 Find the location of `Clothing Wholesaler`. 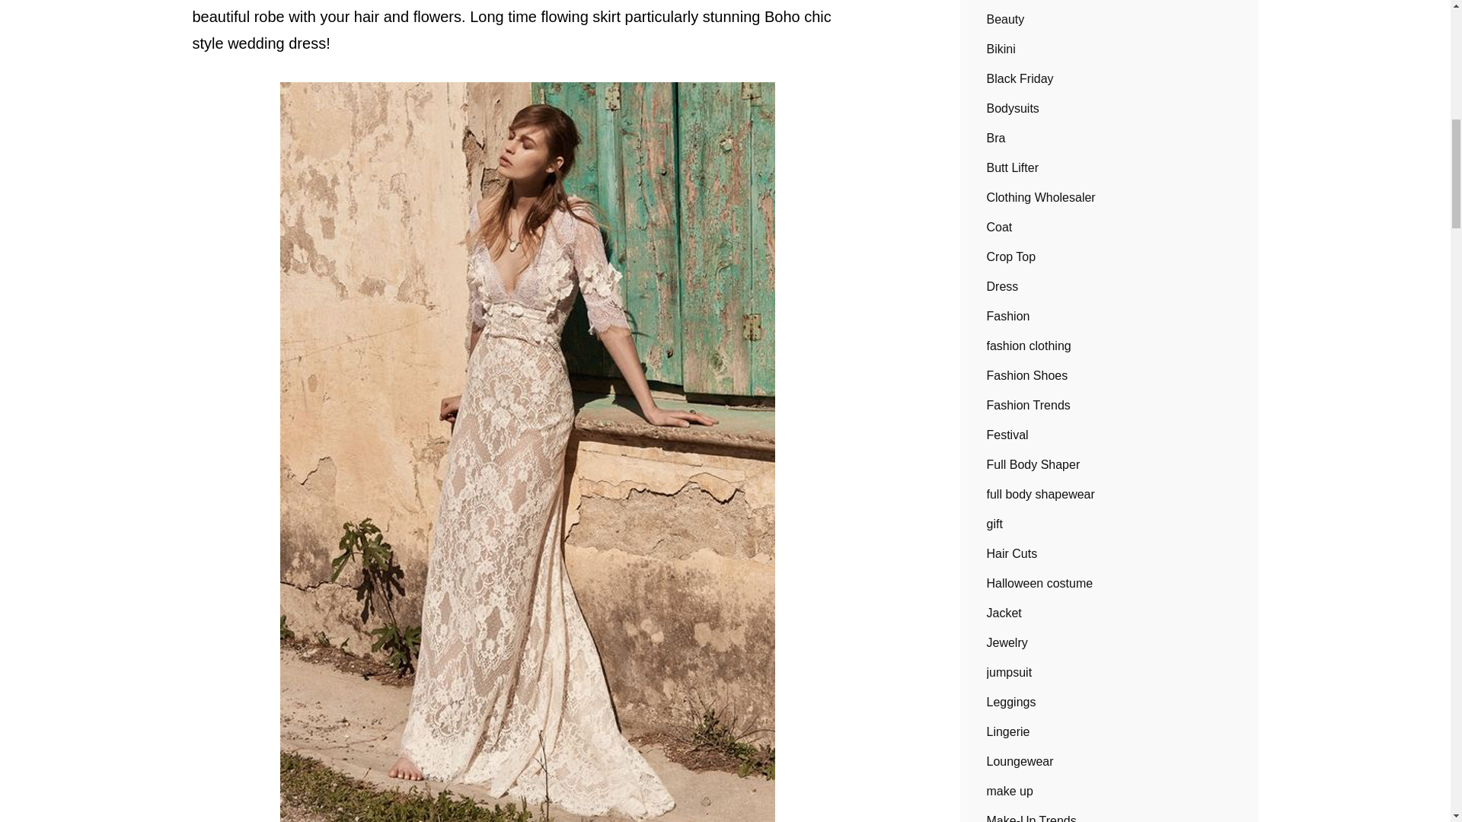

Clothing Wholesaler is located at coordinates (1041, 198).